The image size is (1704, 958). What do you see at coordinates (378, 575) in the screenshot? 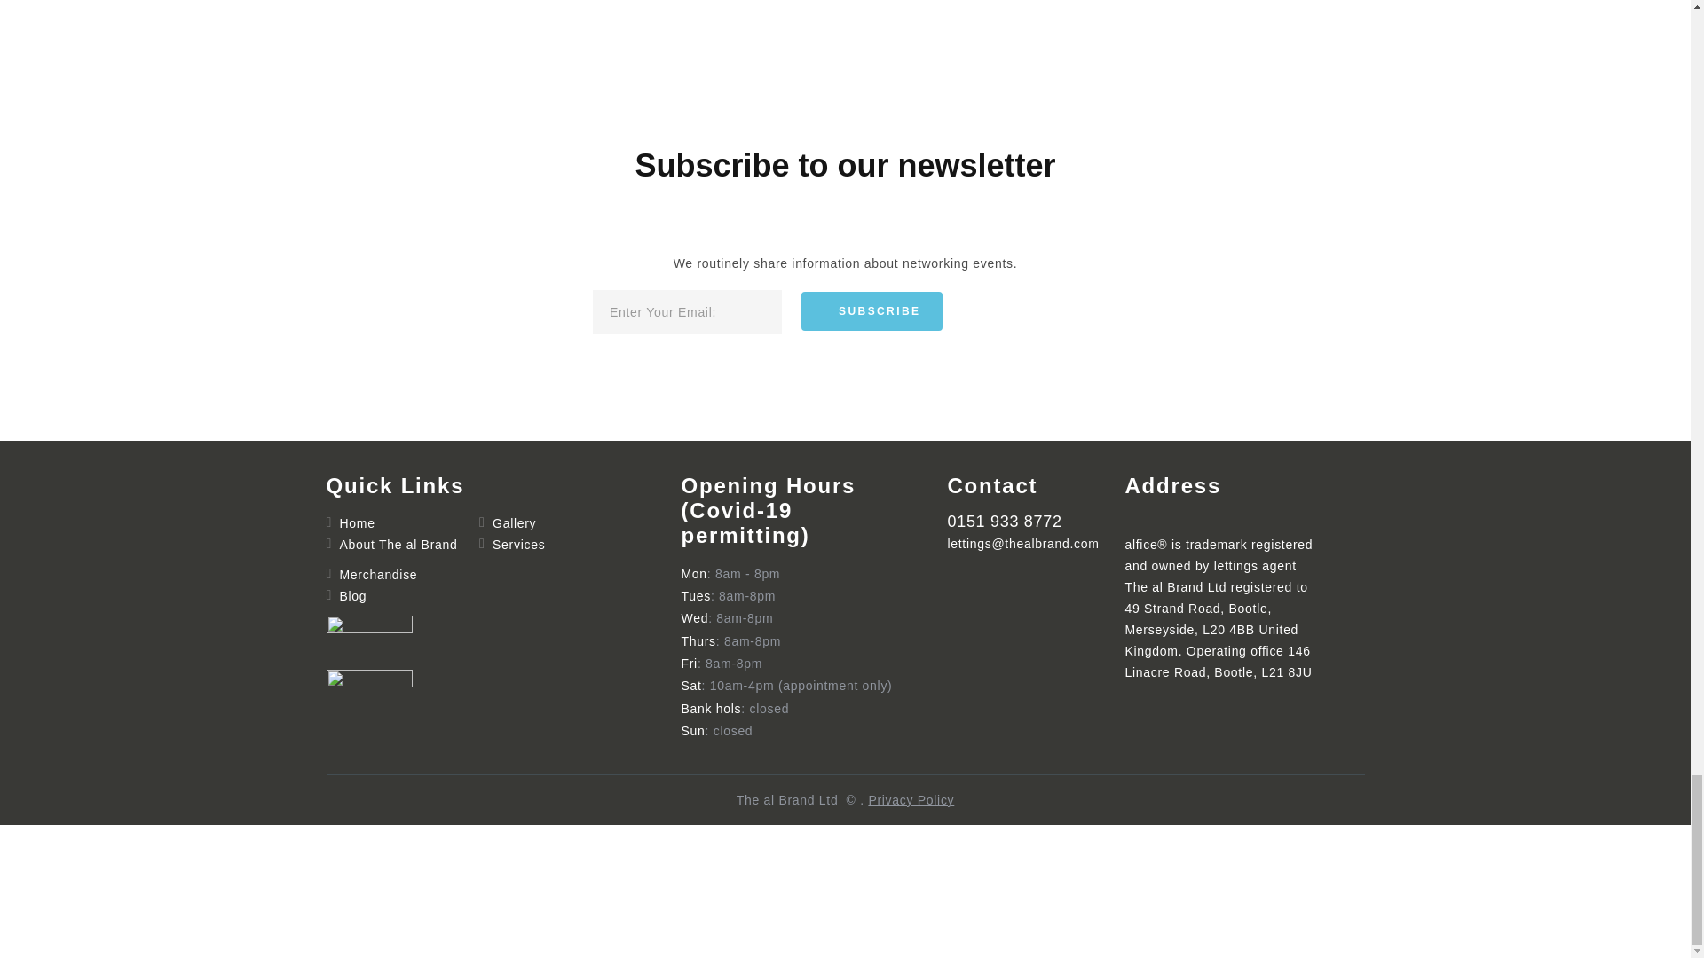
I see `Merchandise` at bounding box center [378, 575].